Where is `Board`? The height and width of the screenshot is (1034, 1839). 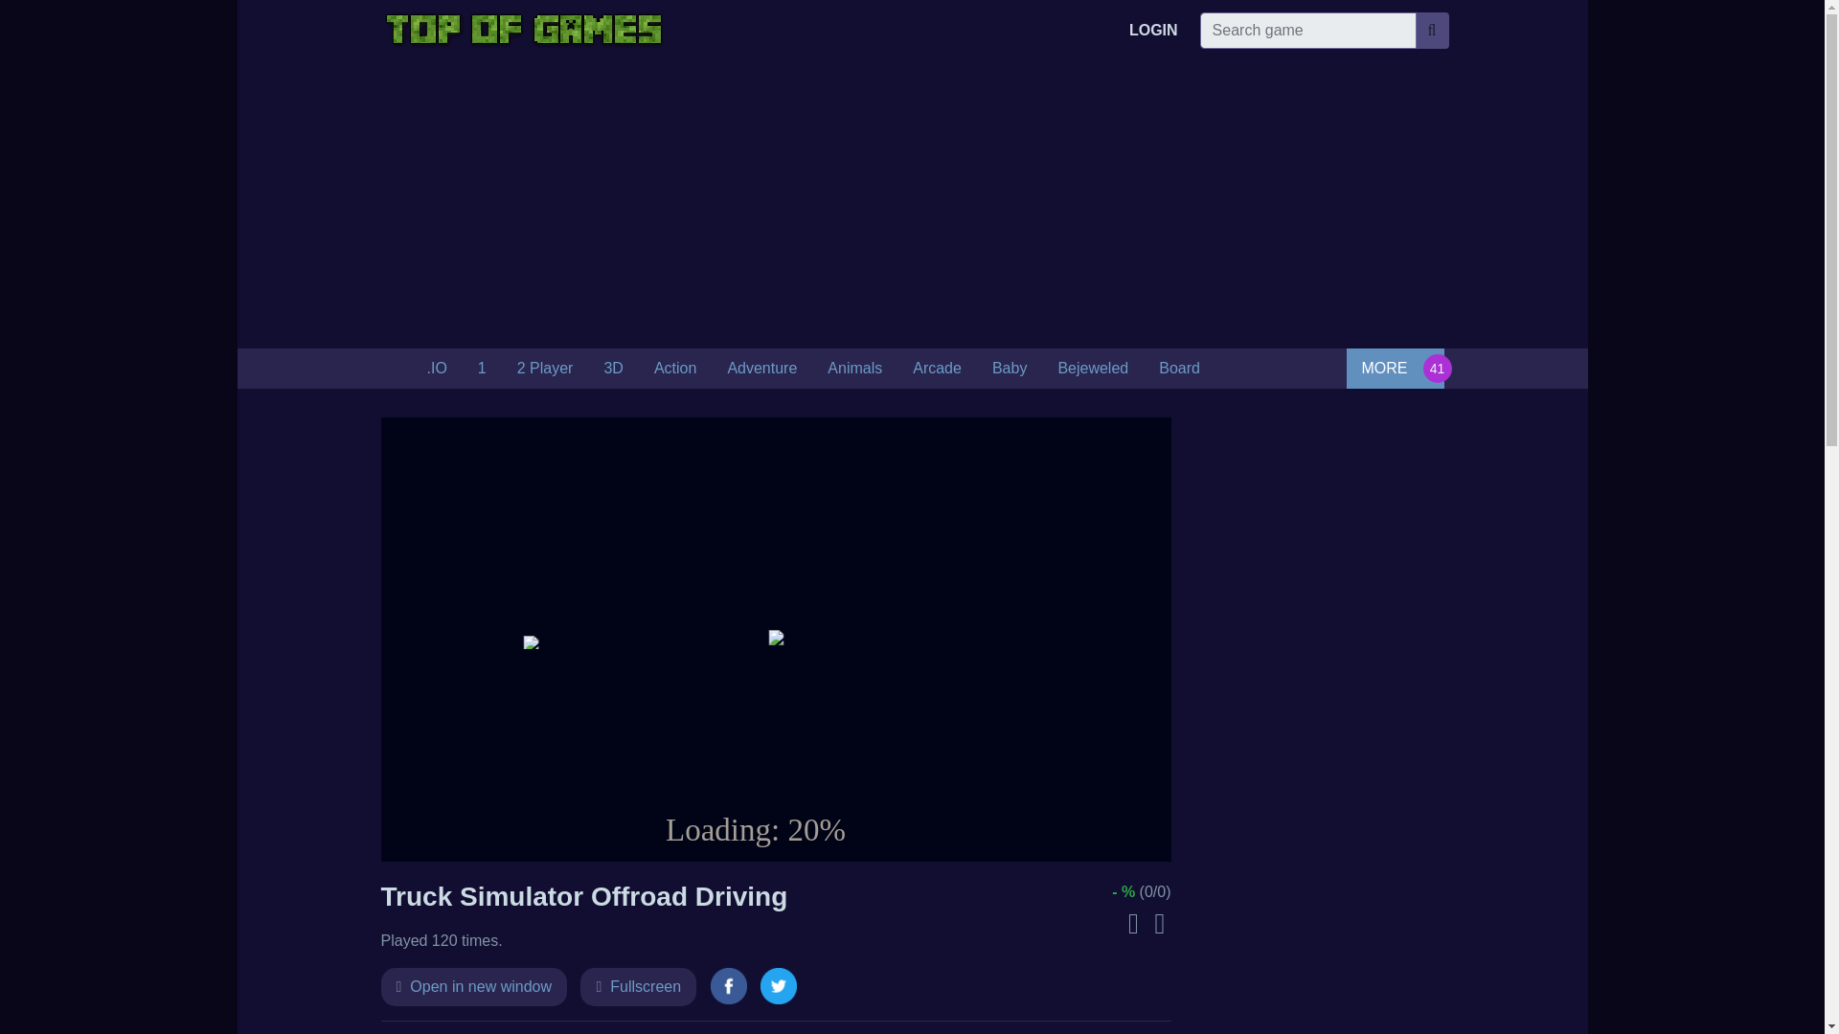 Board is located at coordinates (1180, 369).